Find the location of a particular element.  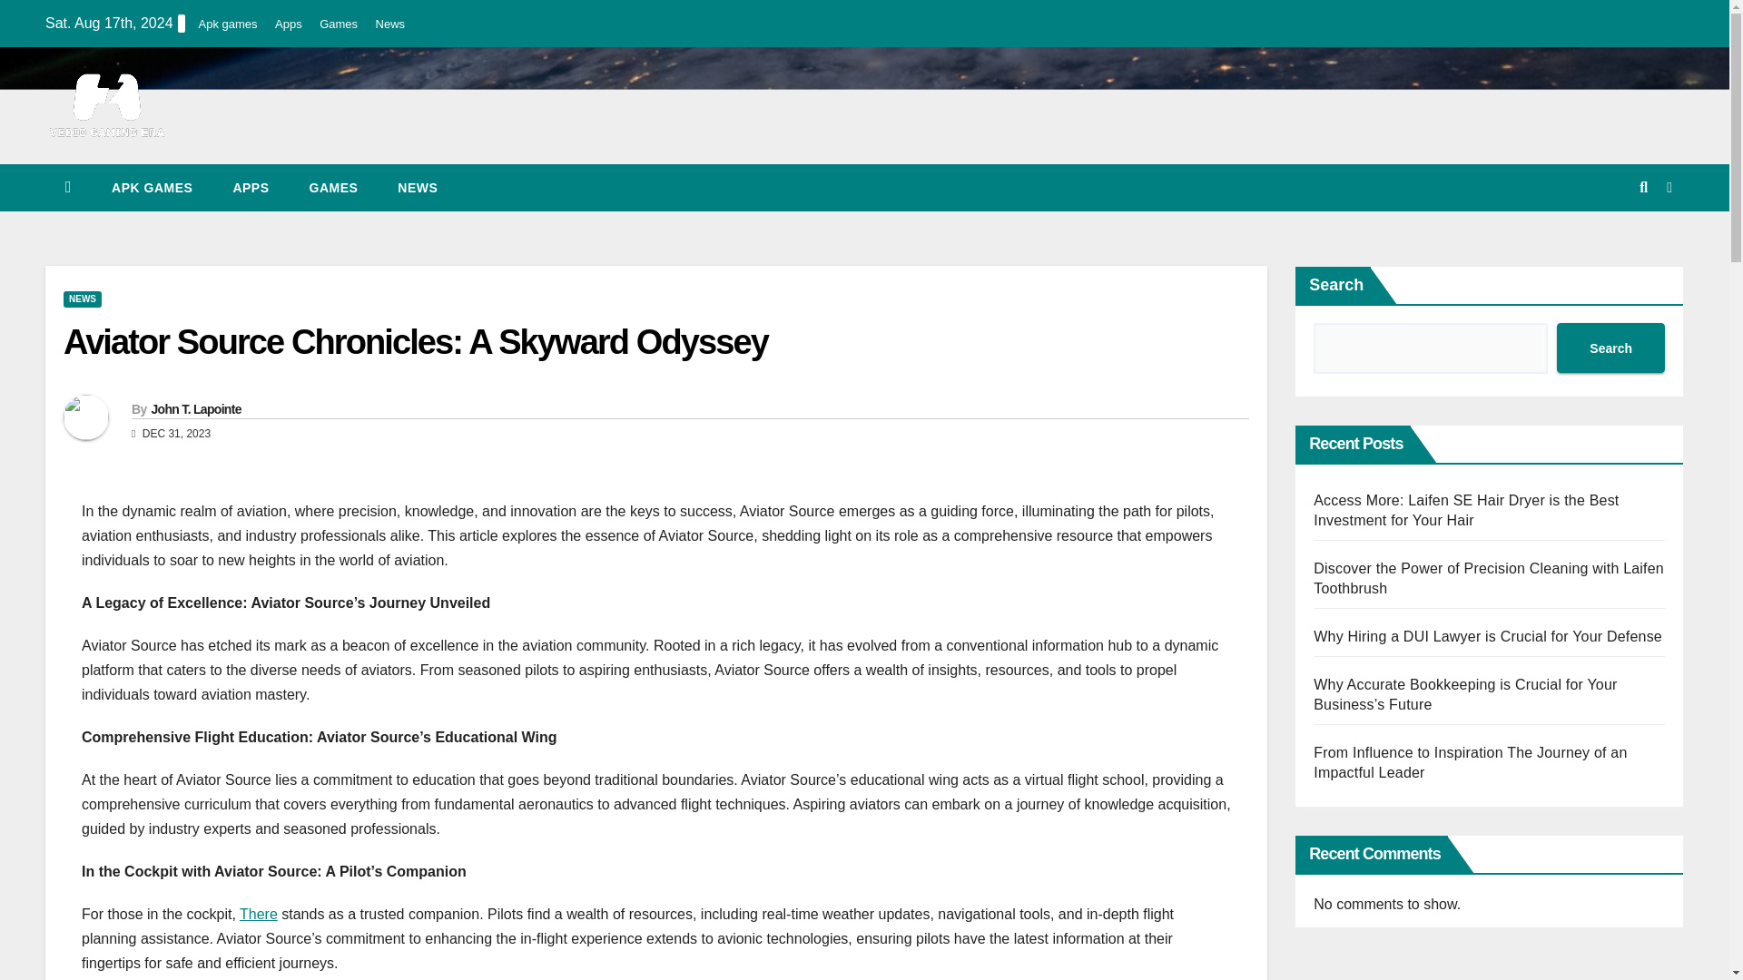

APPS is located at coordinates (251, 188).